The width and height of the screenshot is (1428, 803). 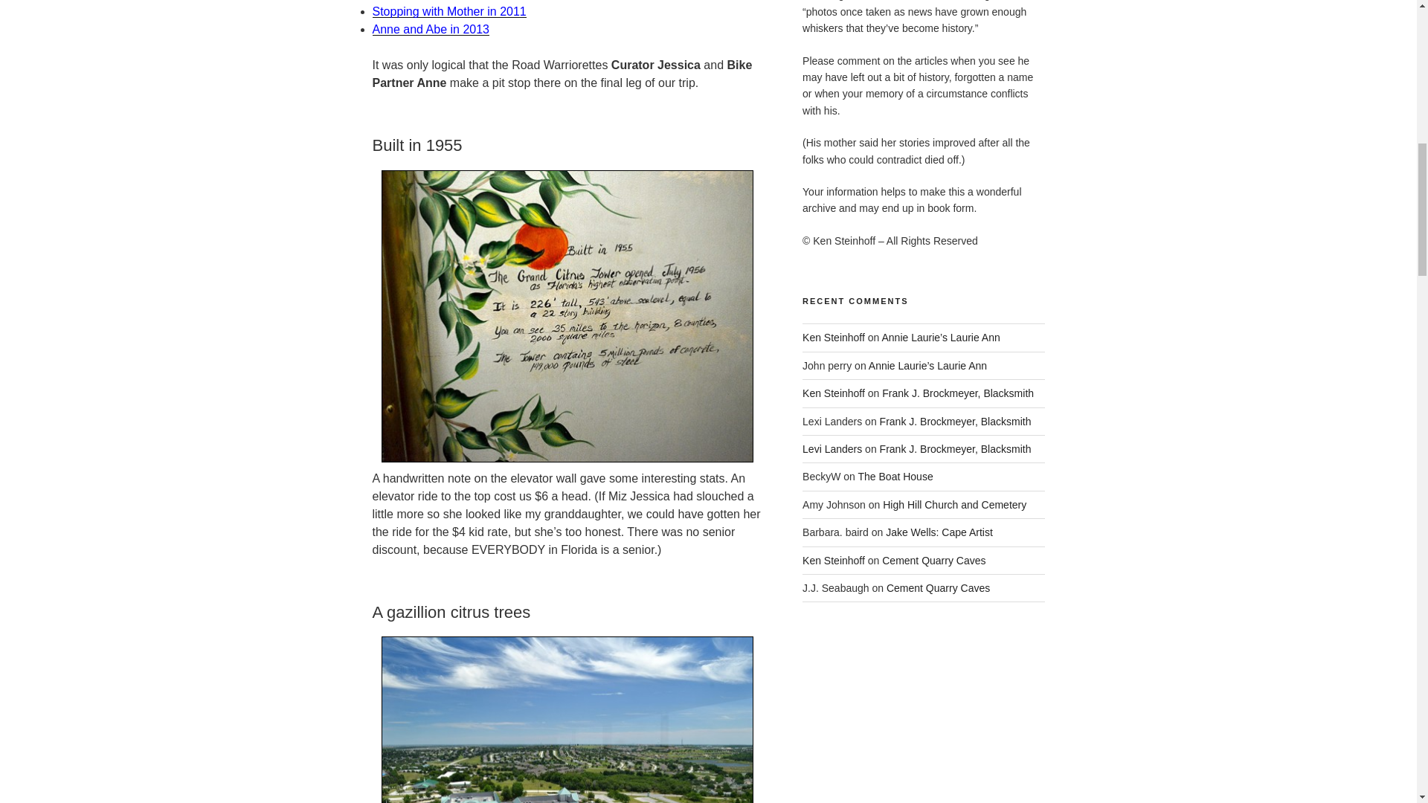 What do you see at coordinates (933, 561) in the screenshot?
I see `Cement Quarry Caves` at bounding box center [933, 561].